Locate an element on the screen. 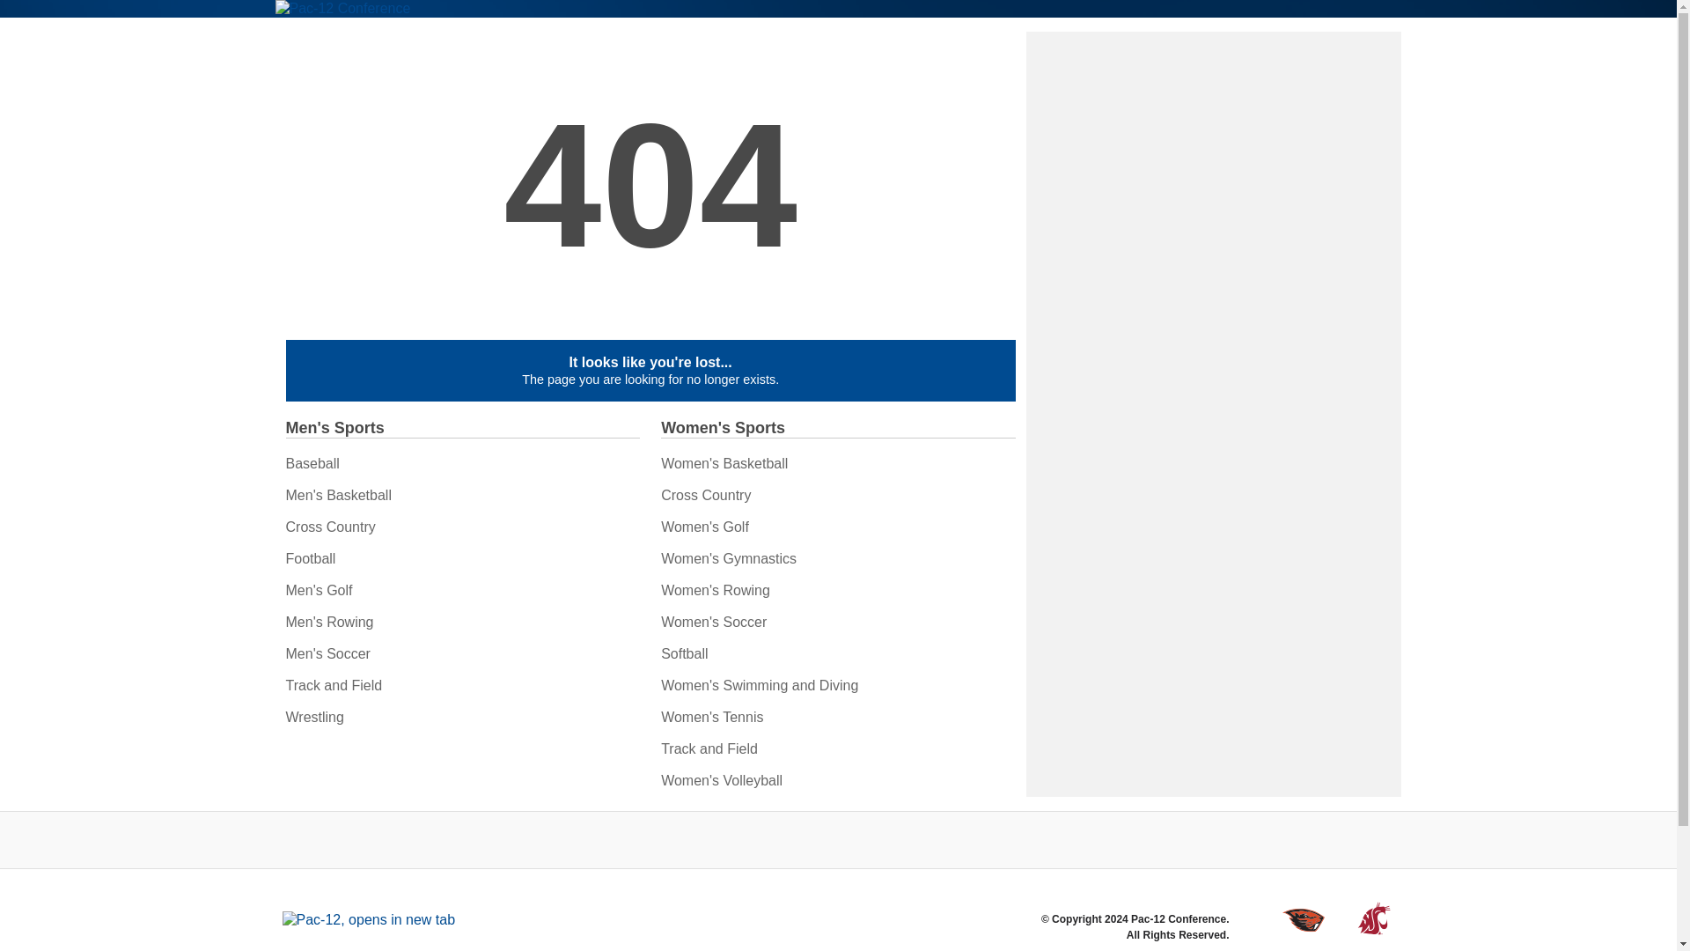 The height and width of the screenshot is (951, 1690). Men's Basketball is located at coordinates (338, 495).